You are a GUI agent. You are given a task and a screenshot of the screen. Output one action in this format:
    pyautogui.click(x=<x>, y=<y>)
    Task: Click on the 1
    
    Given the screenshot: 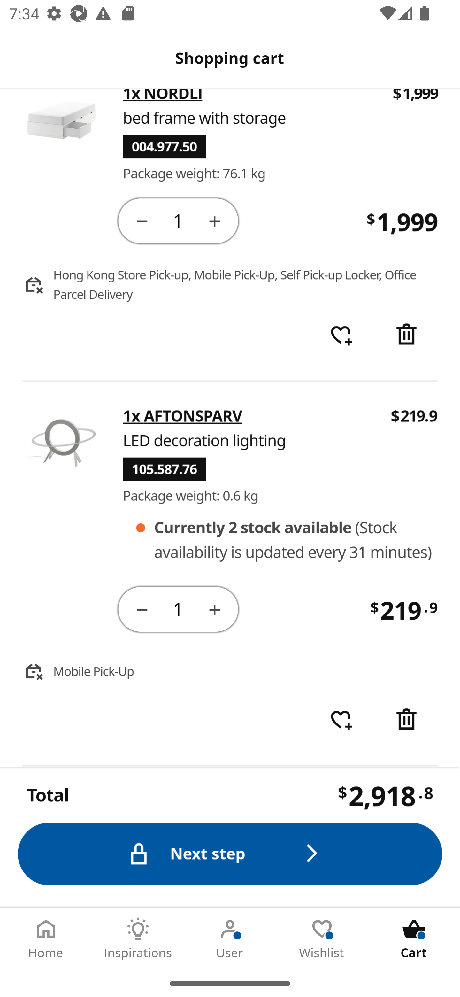 What is the action you would take?
    pyautogui.click(x=179, y=610)
    